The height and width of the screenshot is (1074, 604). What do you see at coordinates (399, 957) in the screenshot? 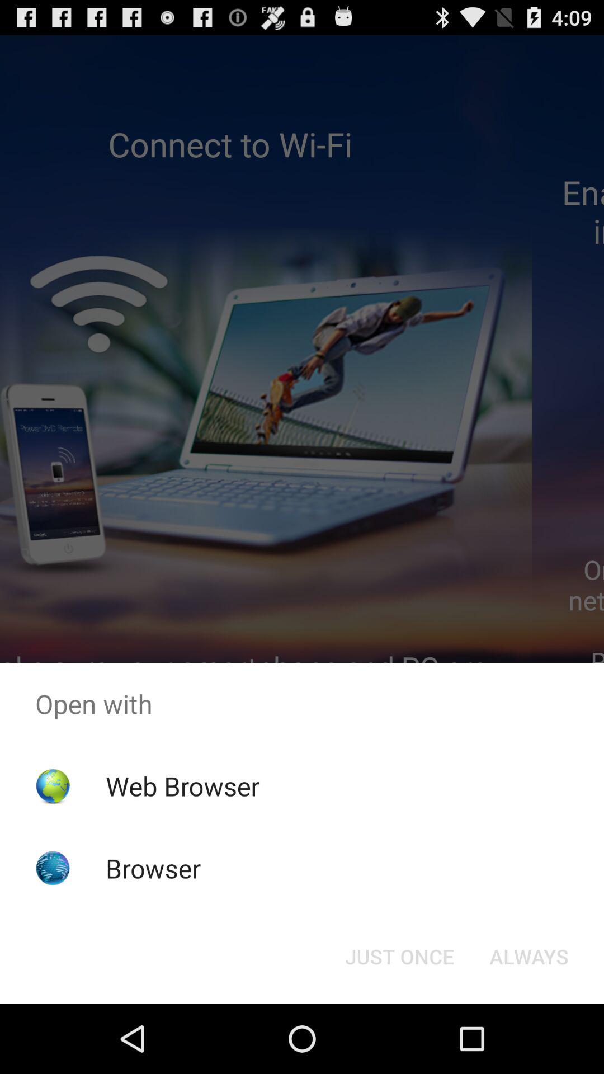
I see `click the button next to always button` at bounding box center [399, 957].